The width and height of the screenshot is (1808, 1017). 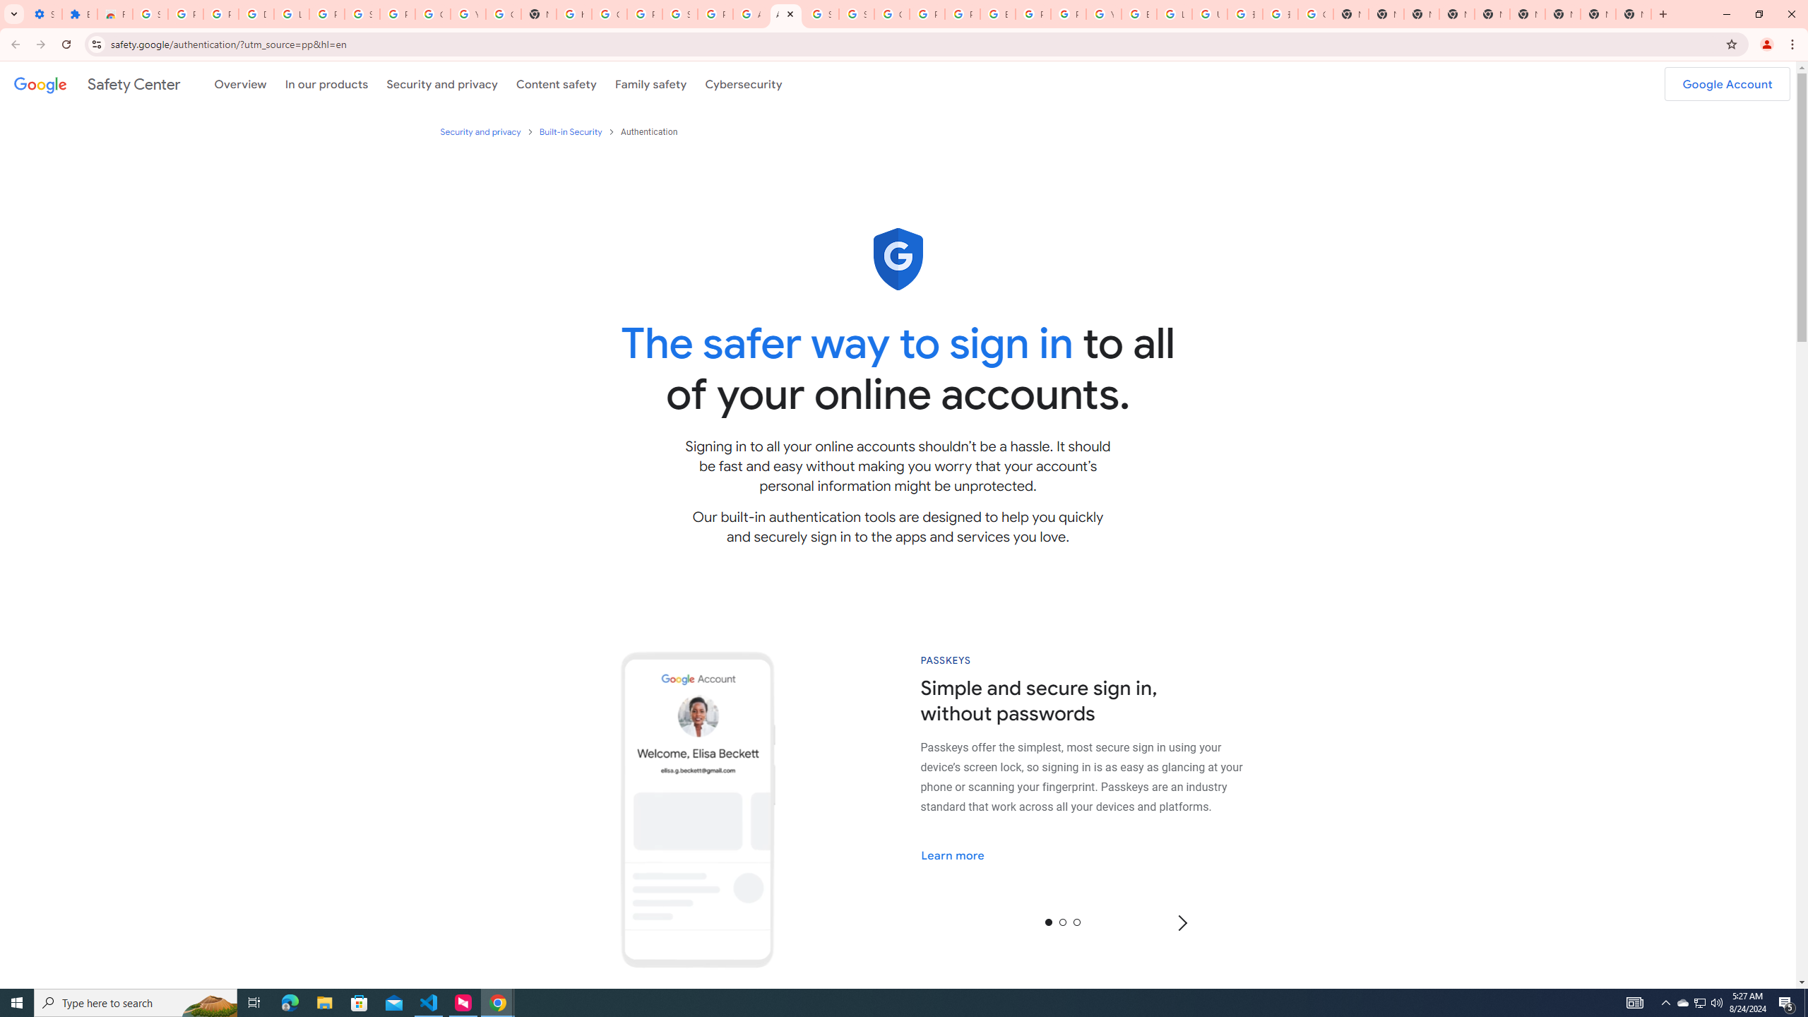 What do you see at coordinates (114, 14) in the screenshot?
I see `Reviews: Helix Fruit Jump Arcade Game` at bounding box center [114, 14].